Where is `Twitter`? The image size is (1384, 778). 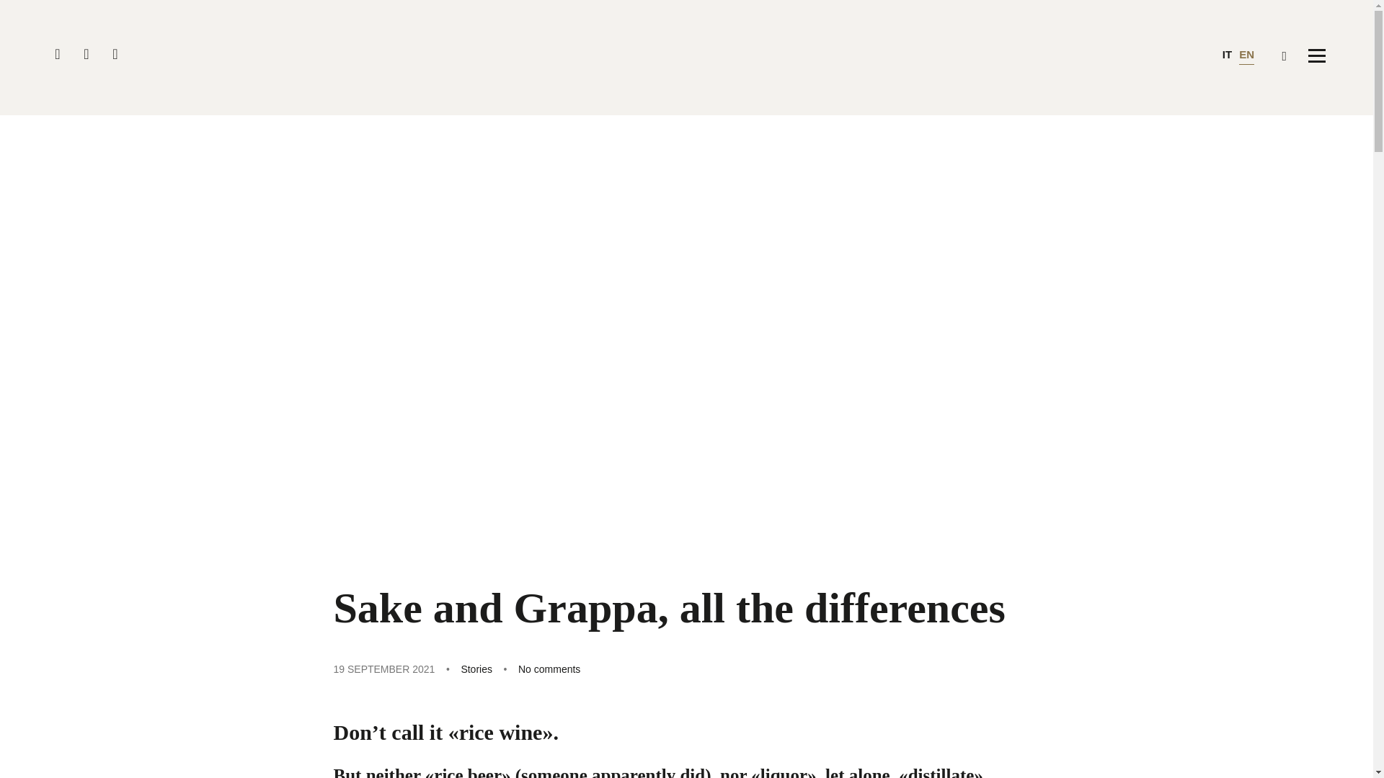
Twitter is located at coordinates (86, 54).